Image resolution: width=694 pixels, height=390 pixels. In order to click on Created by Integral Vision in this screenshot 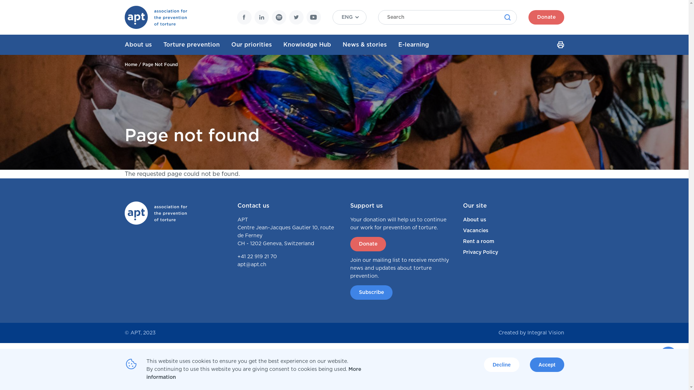, I will do `click(531, 333)`.